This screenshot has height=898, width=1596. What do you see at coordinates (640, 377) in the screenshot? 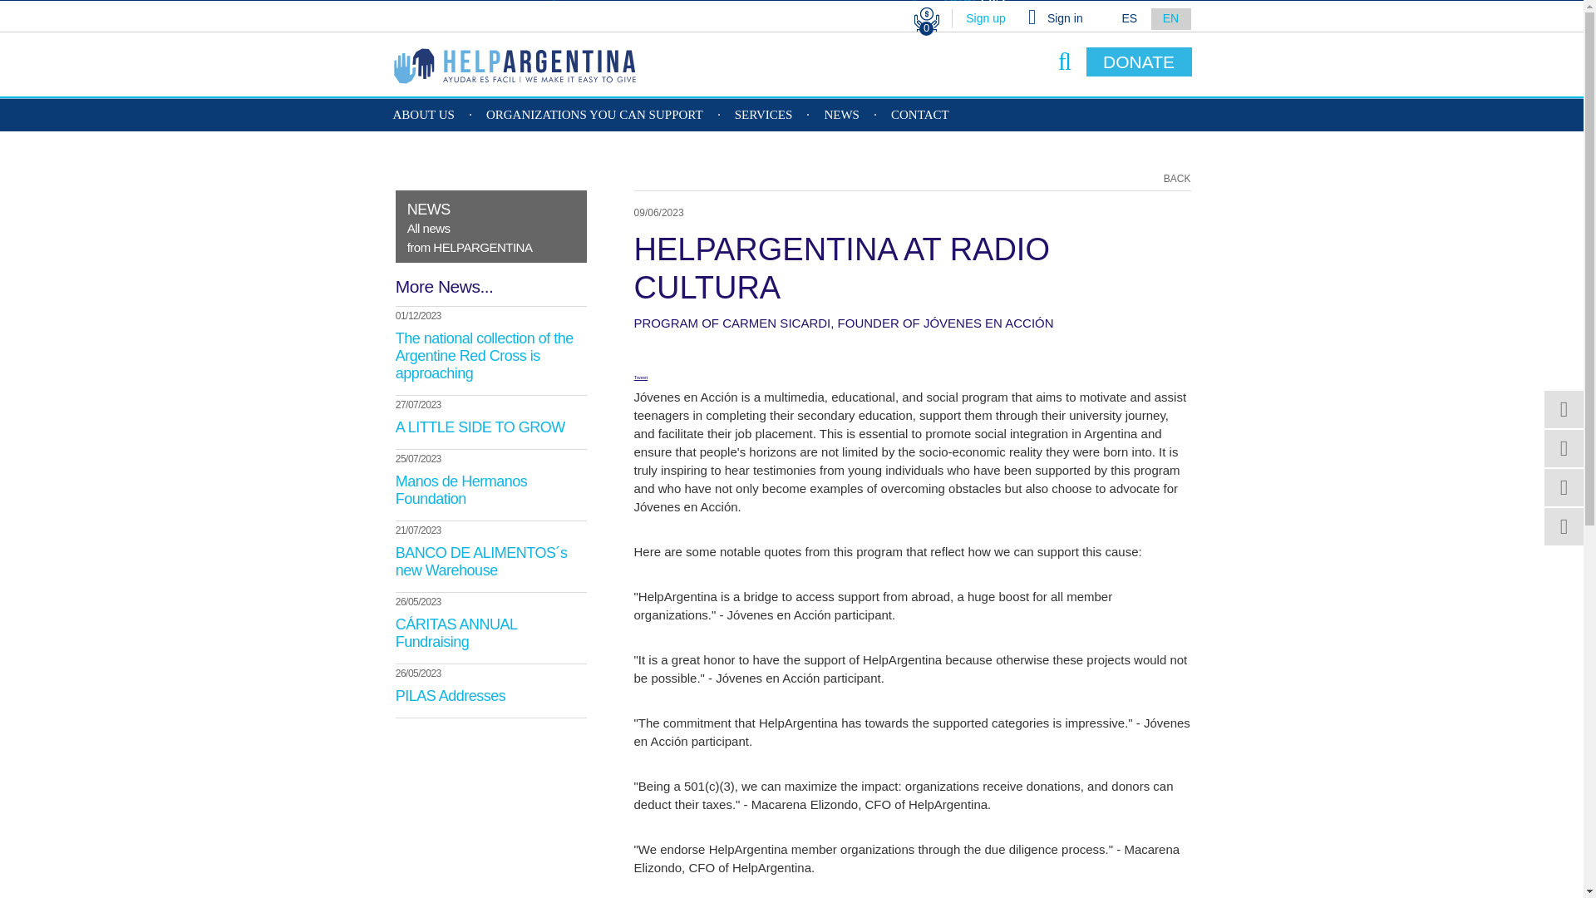
I see `Tweet` at bounding box center [640, 377].